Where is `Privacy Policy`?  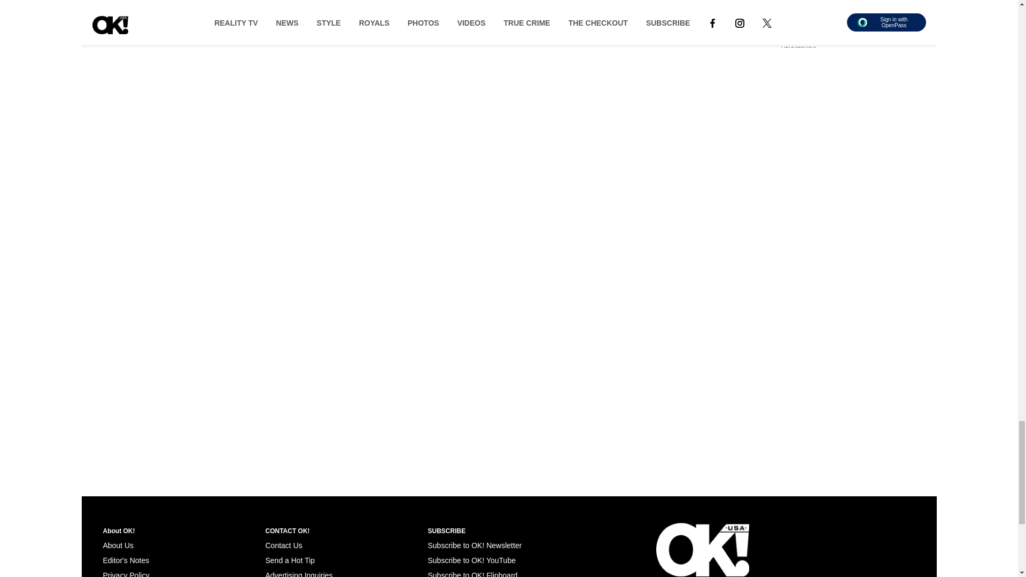
Privacy Policy is located at coordinates (126, 574).